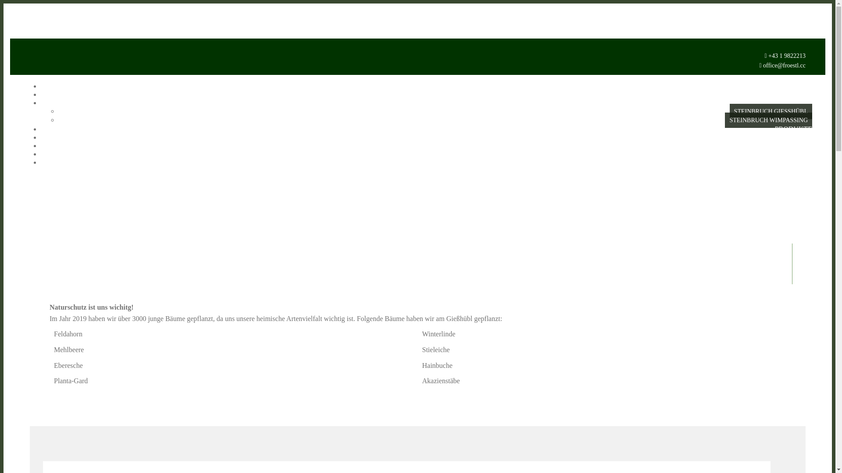  I want to click on HOME, so click(802, 86).